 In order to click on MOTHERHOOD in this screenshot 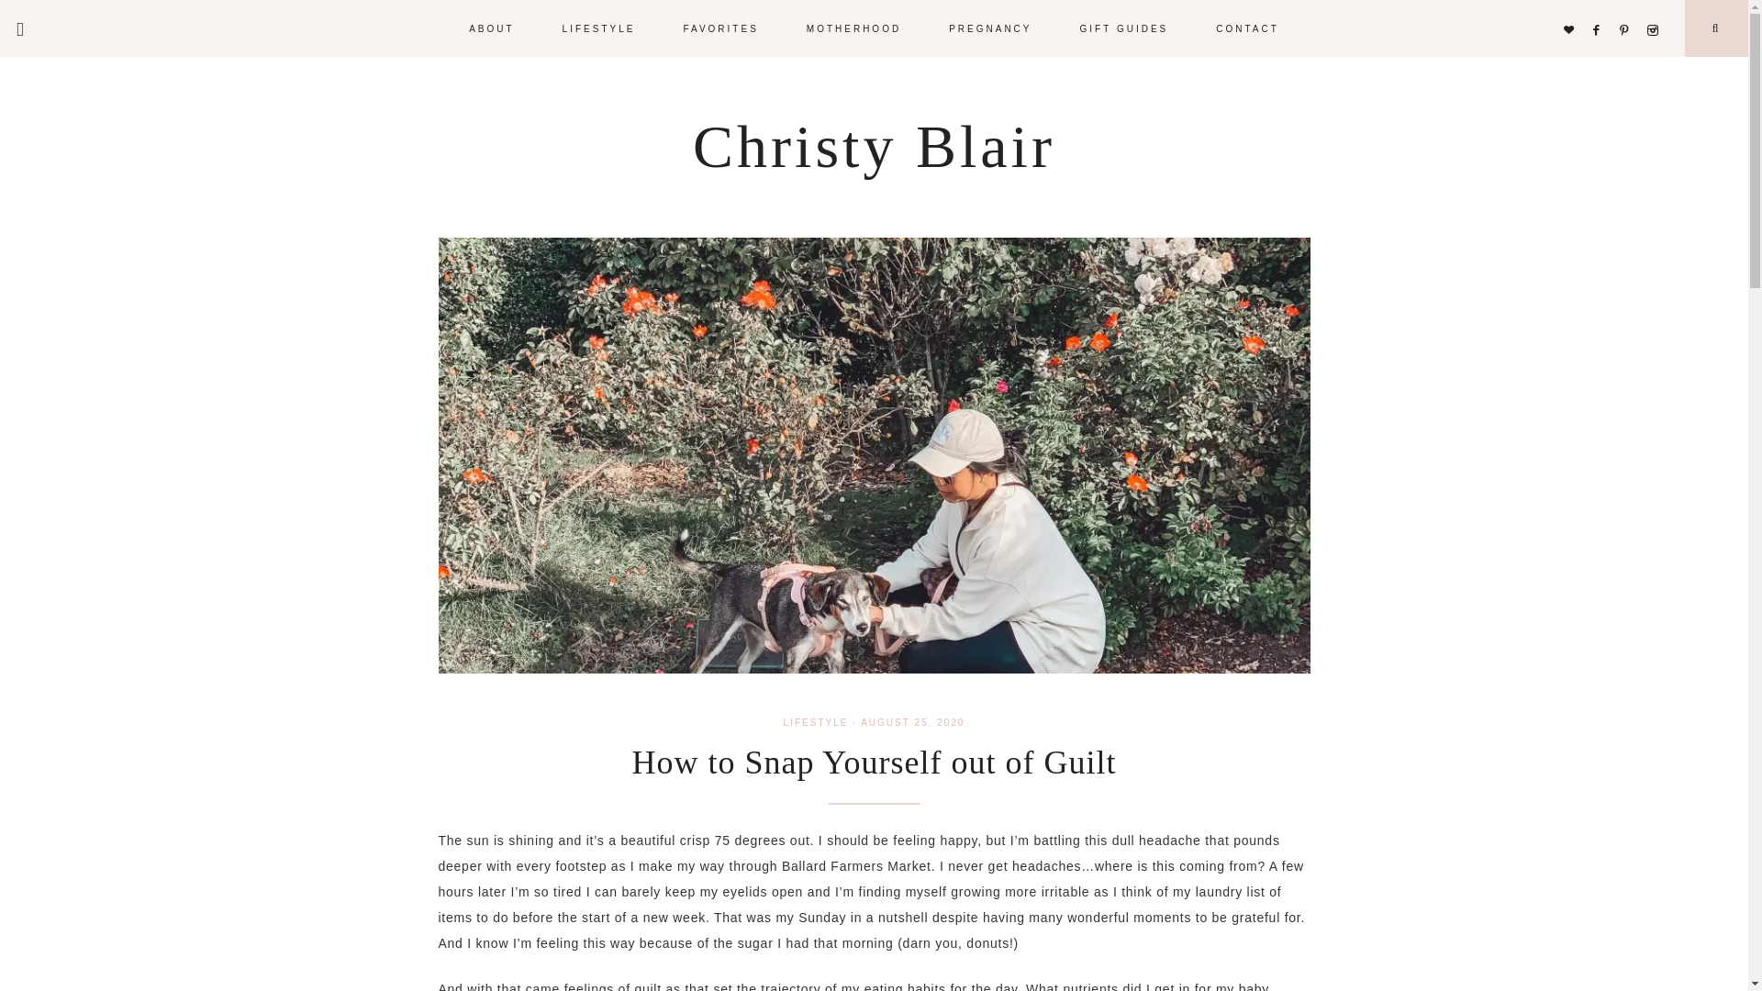, I will do `click(853, 28)`.